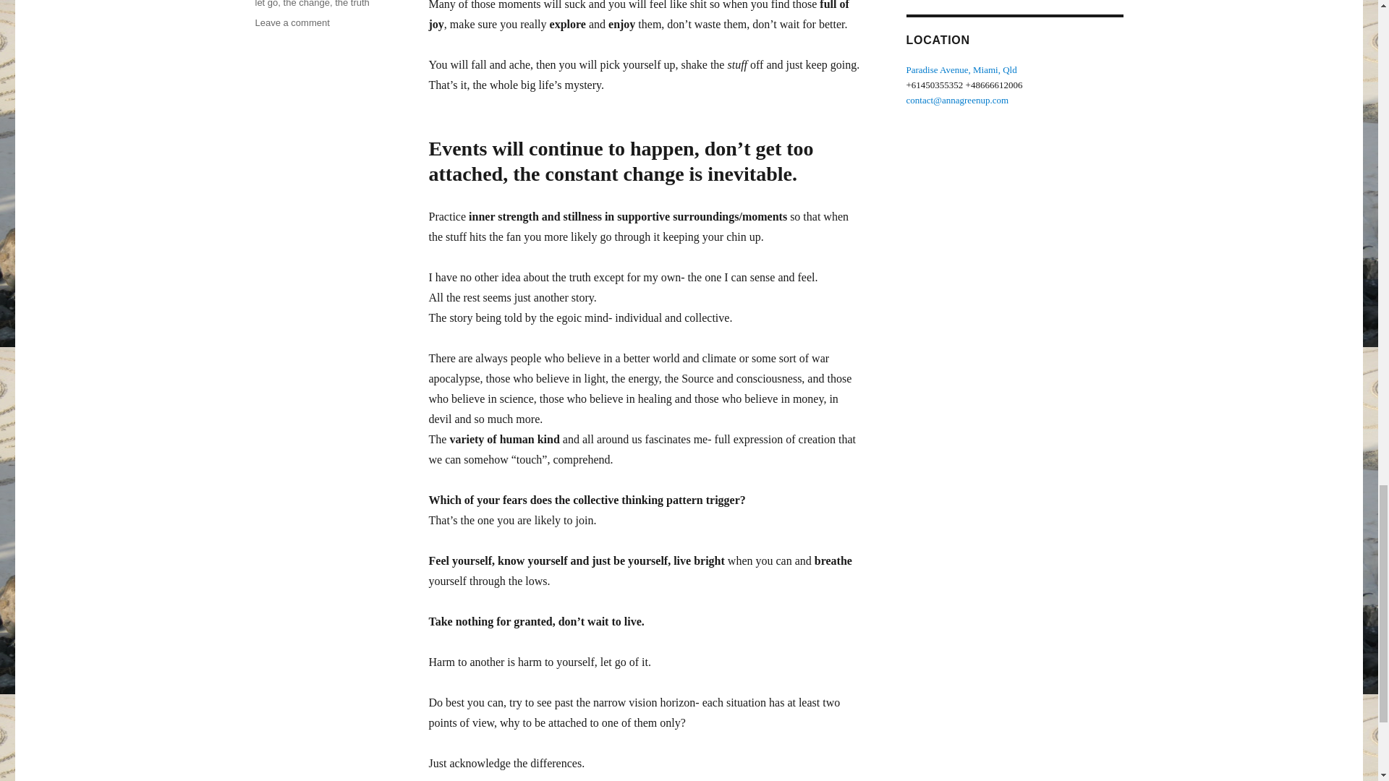 The width and height of the screenshot is (1389, 781). I want to click on the change, so click(307, 4).